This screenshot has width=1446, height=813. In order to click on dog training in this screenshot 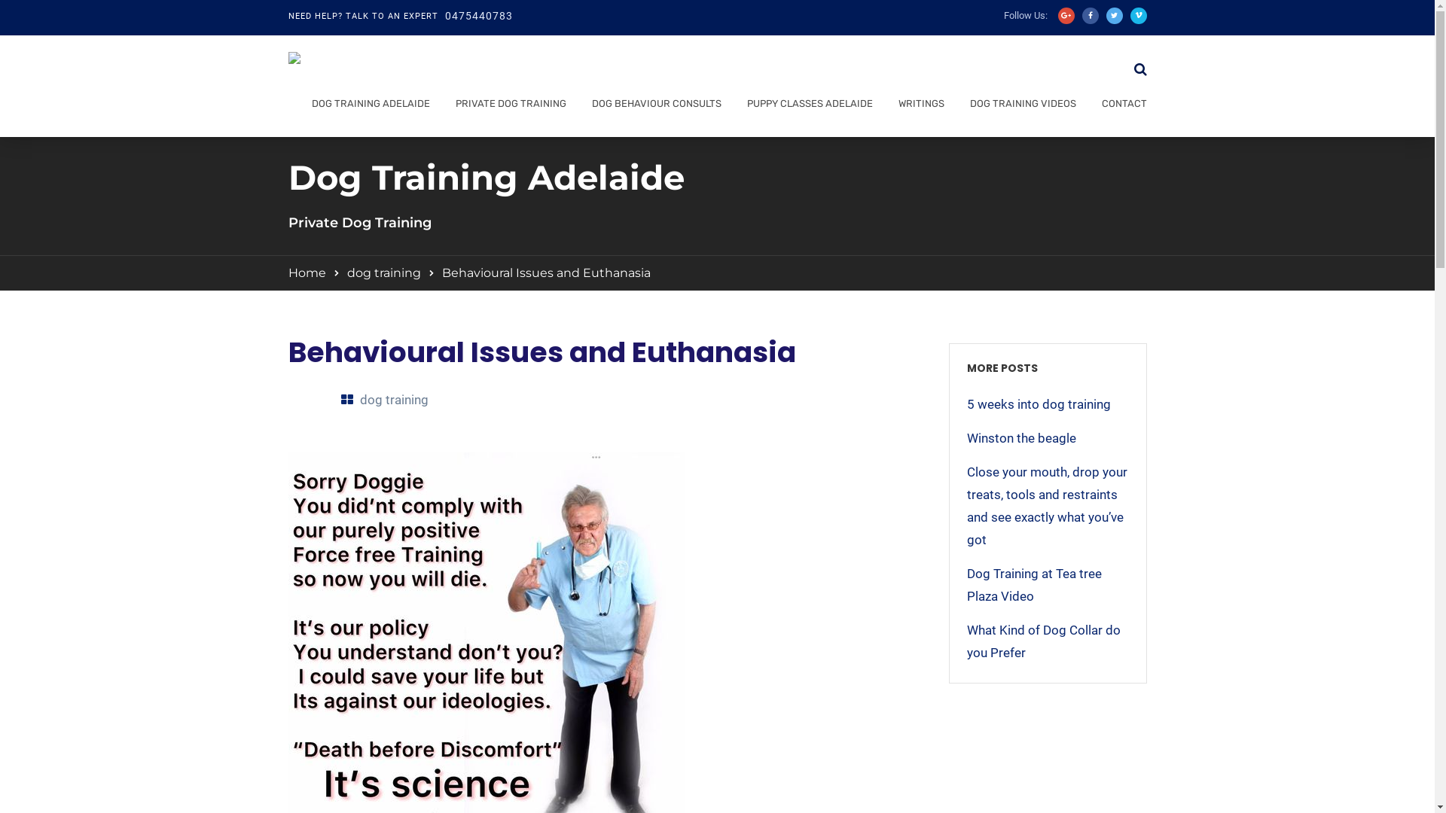, I will do `click(383, 273)`.